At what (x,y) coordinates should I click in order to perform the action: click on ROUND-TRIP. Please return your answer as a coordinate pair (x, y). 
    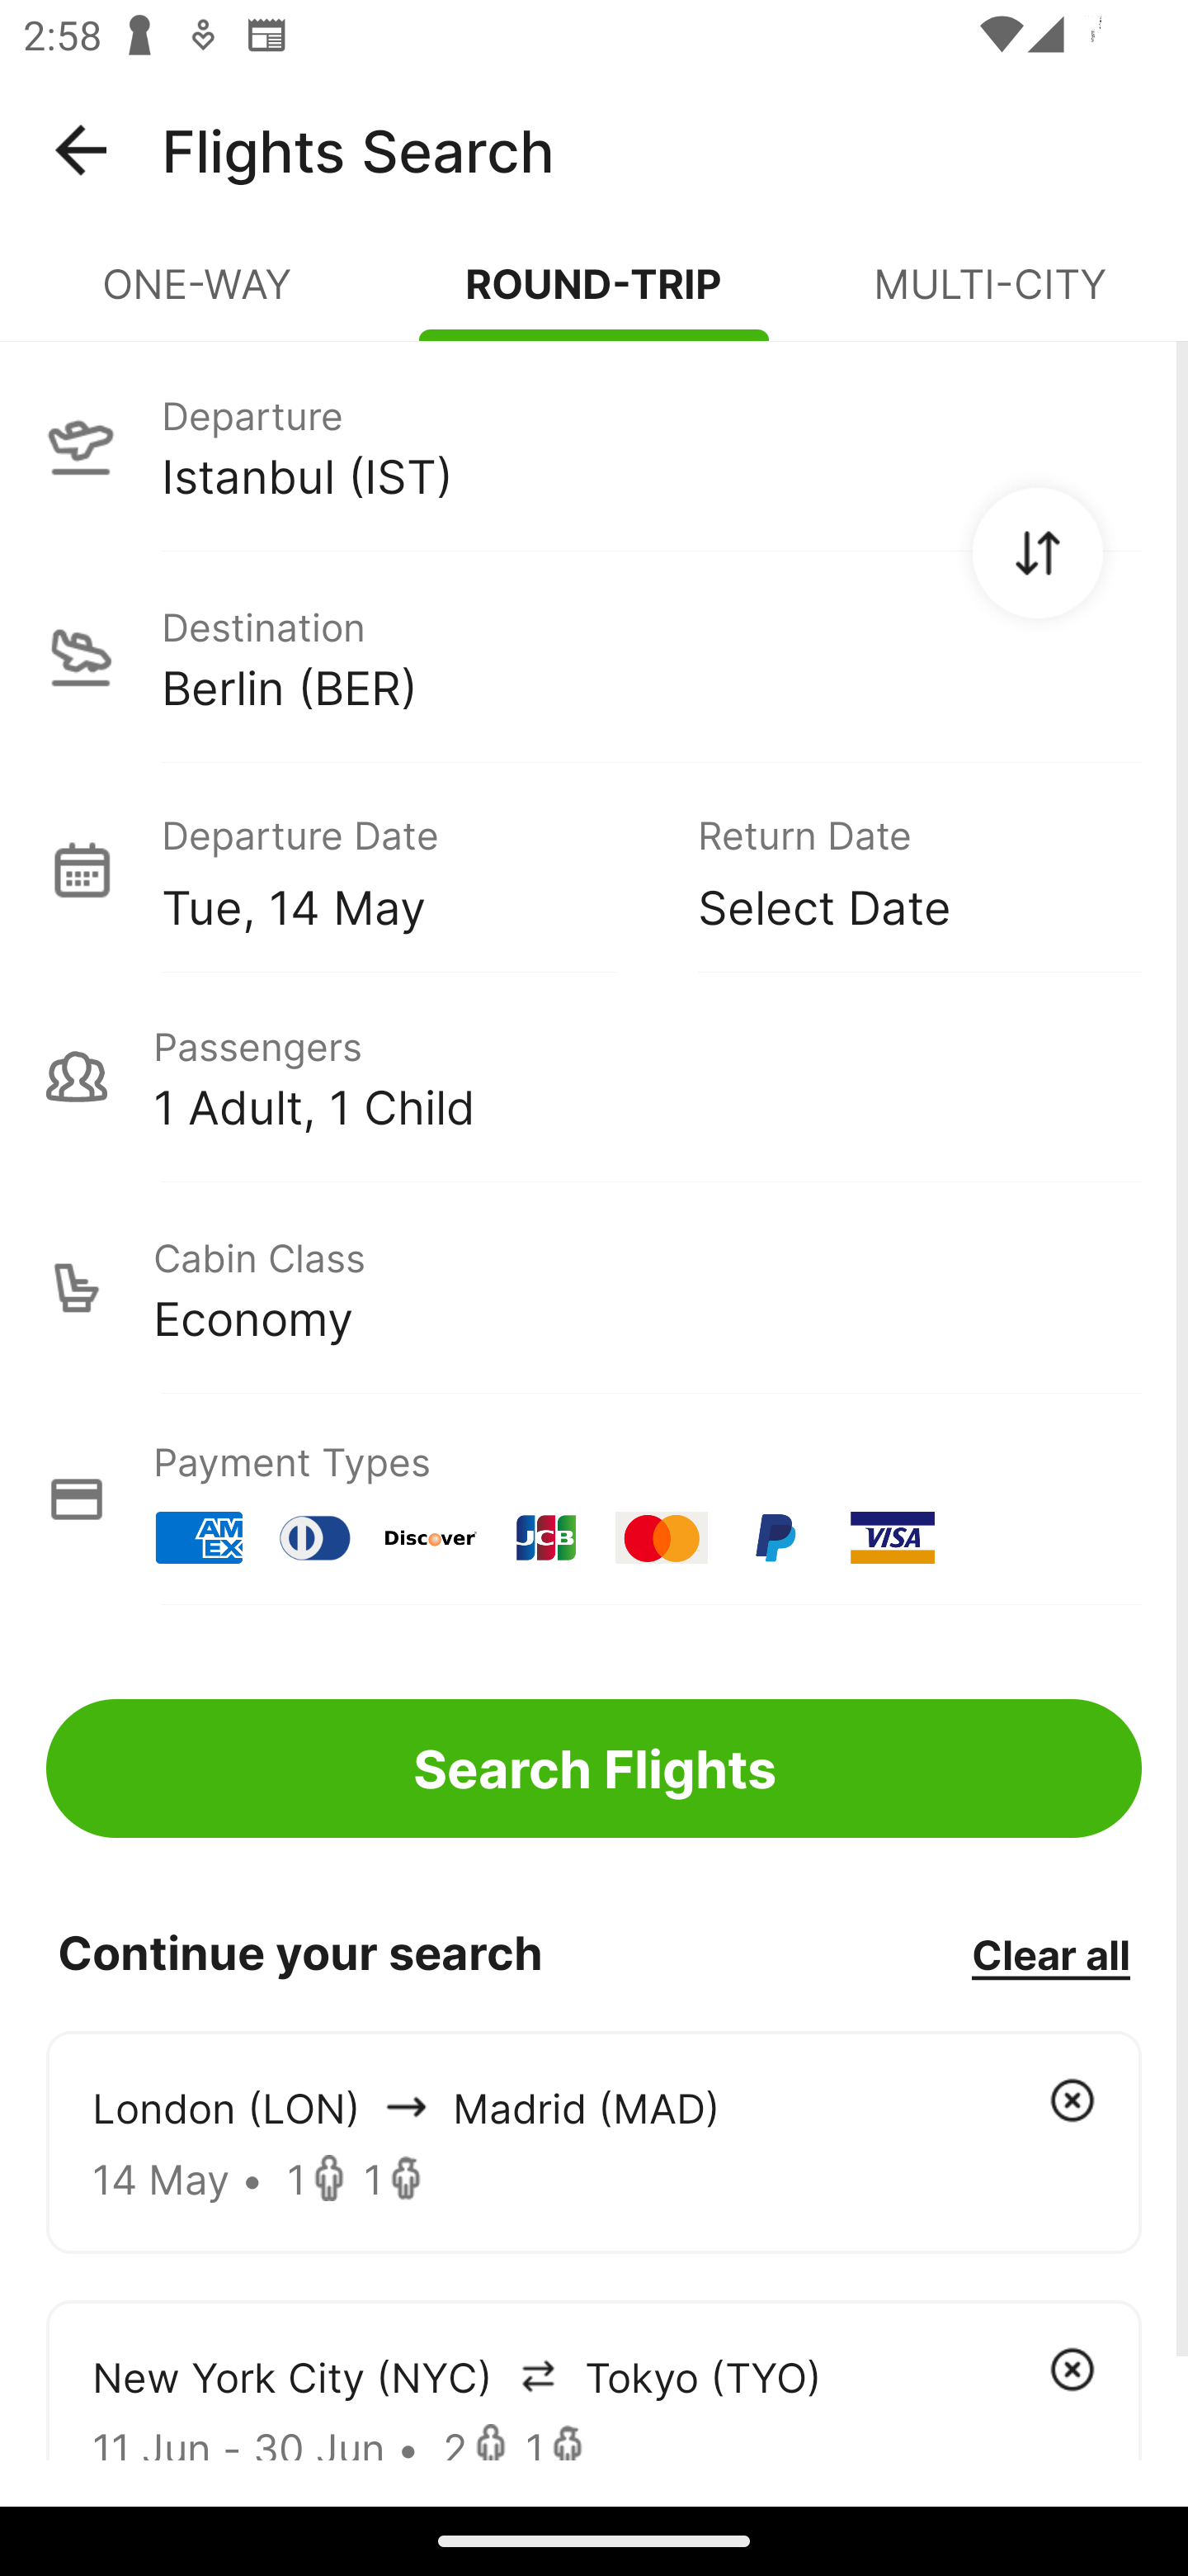
    Looking at the image, I should click on (594, 297).